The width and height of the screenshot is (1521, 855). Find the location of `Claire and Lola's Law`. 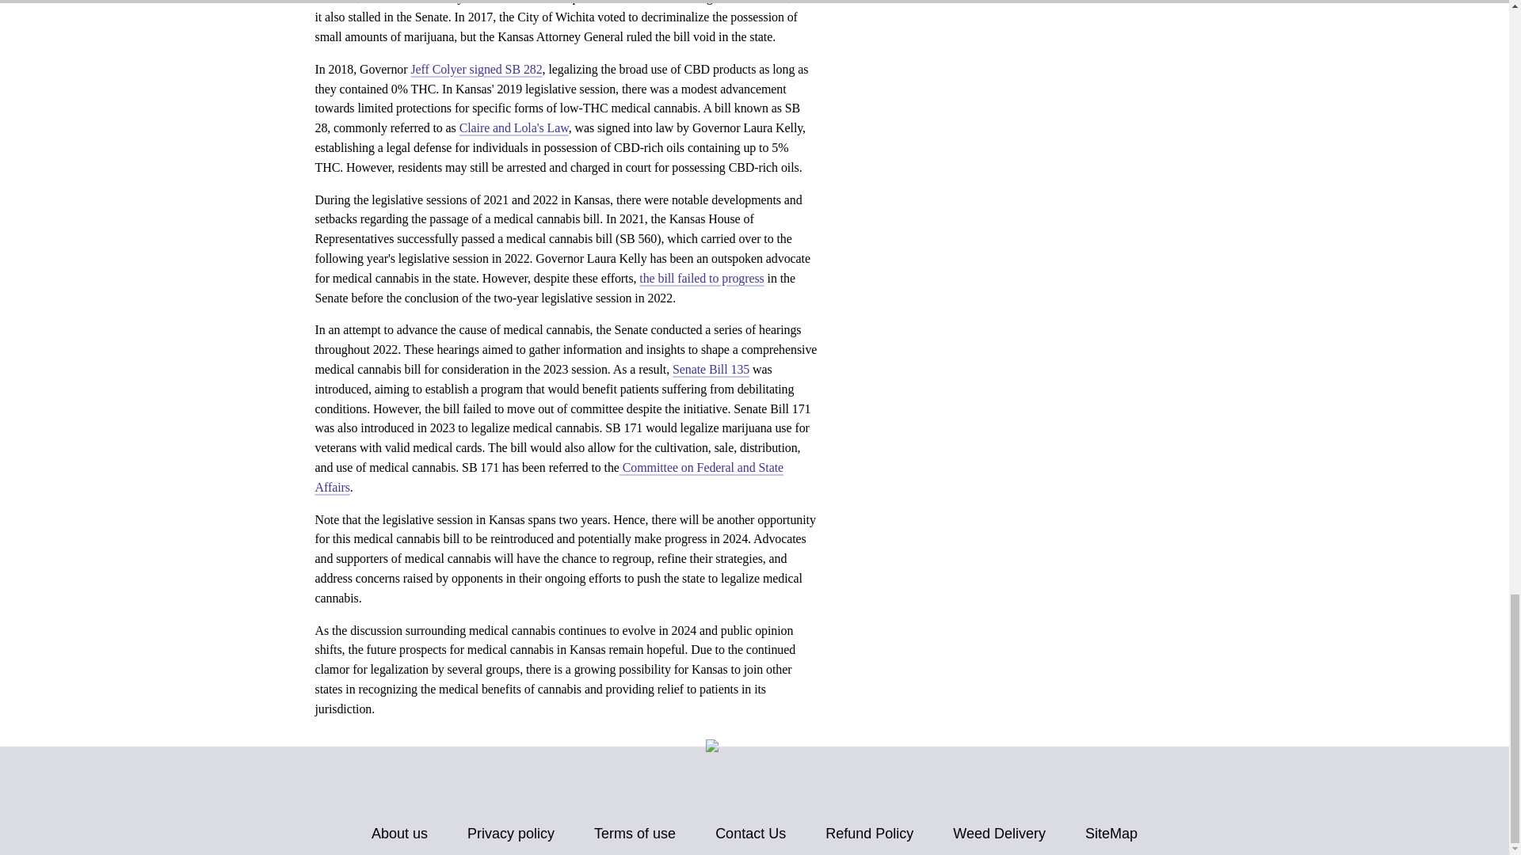

Claire and Lola's Law is located at coordinates (513, 127).